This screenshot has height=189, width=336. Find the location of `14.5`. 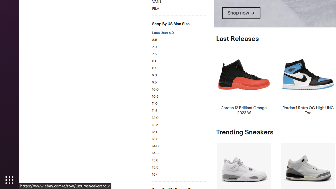

14.5 is located at coordinates (179, 153).